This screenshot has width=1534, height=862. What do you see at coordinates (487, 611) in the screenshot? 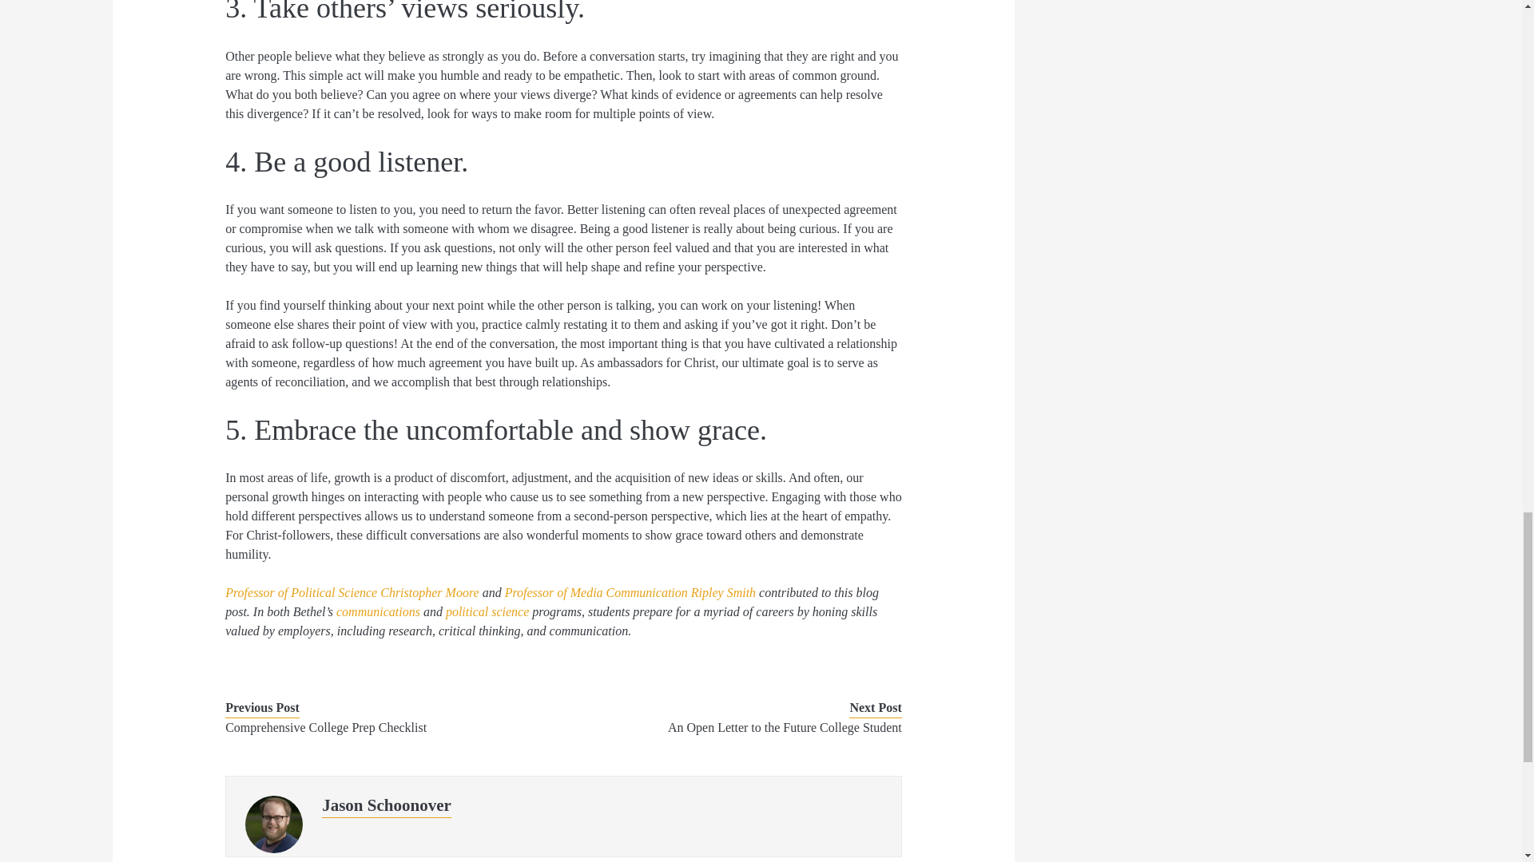
I see `political science` at bounding box center [487, 611].